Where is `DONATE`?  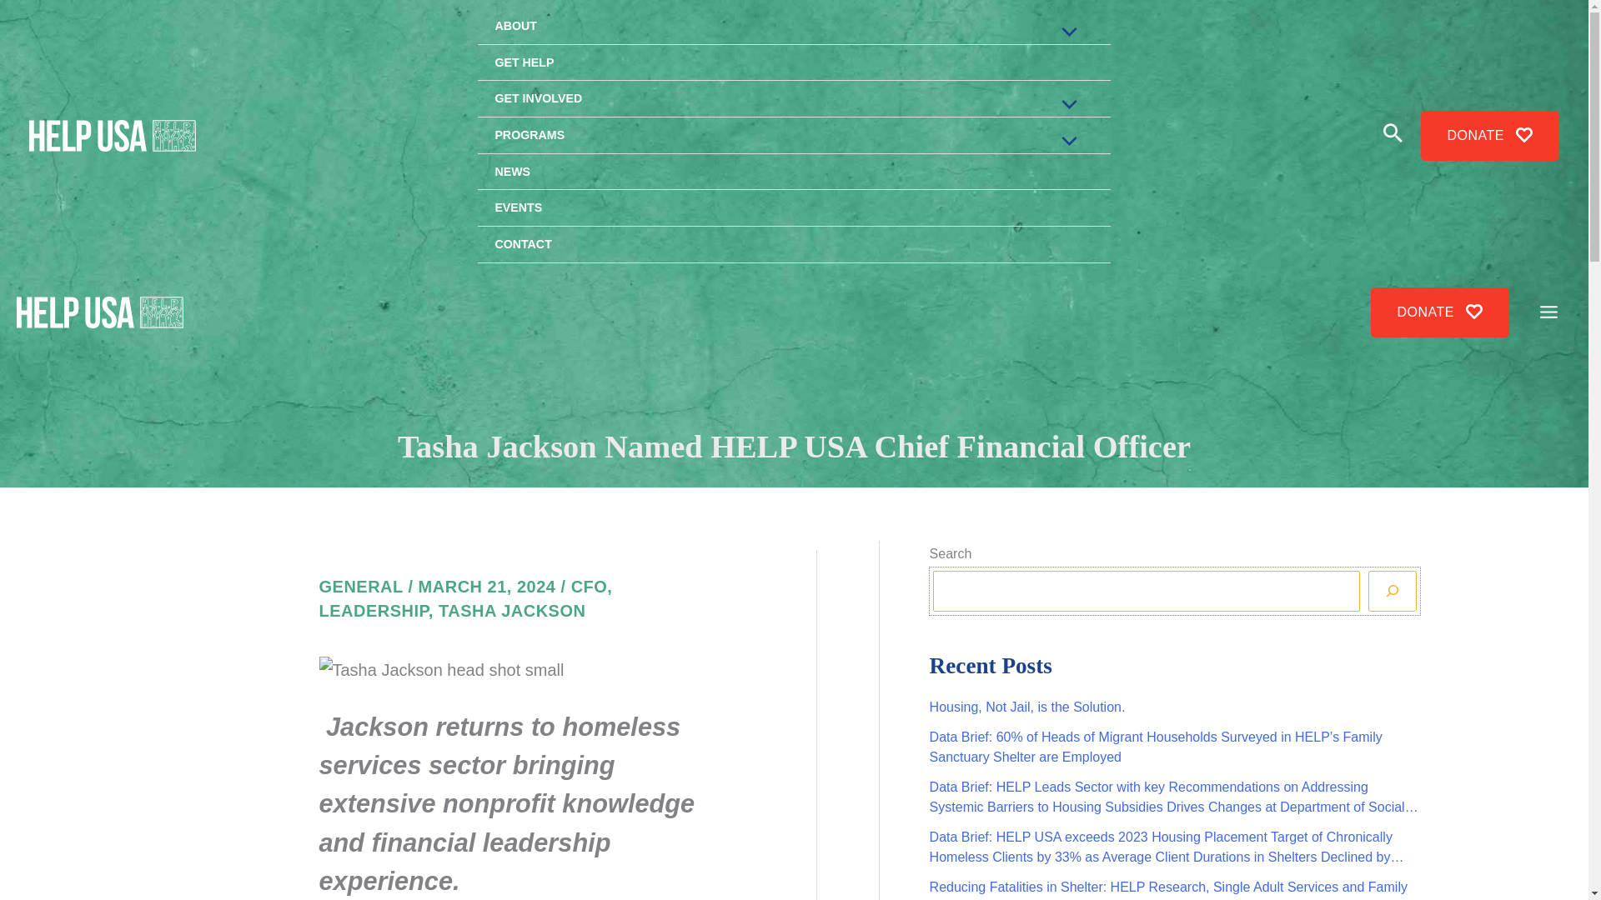 DONATE is located at coordinates (1439, 312).